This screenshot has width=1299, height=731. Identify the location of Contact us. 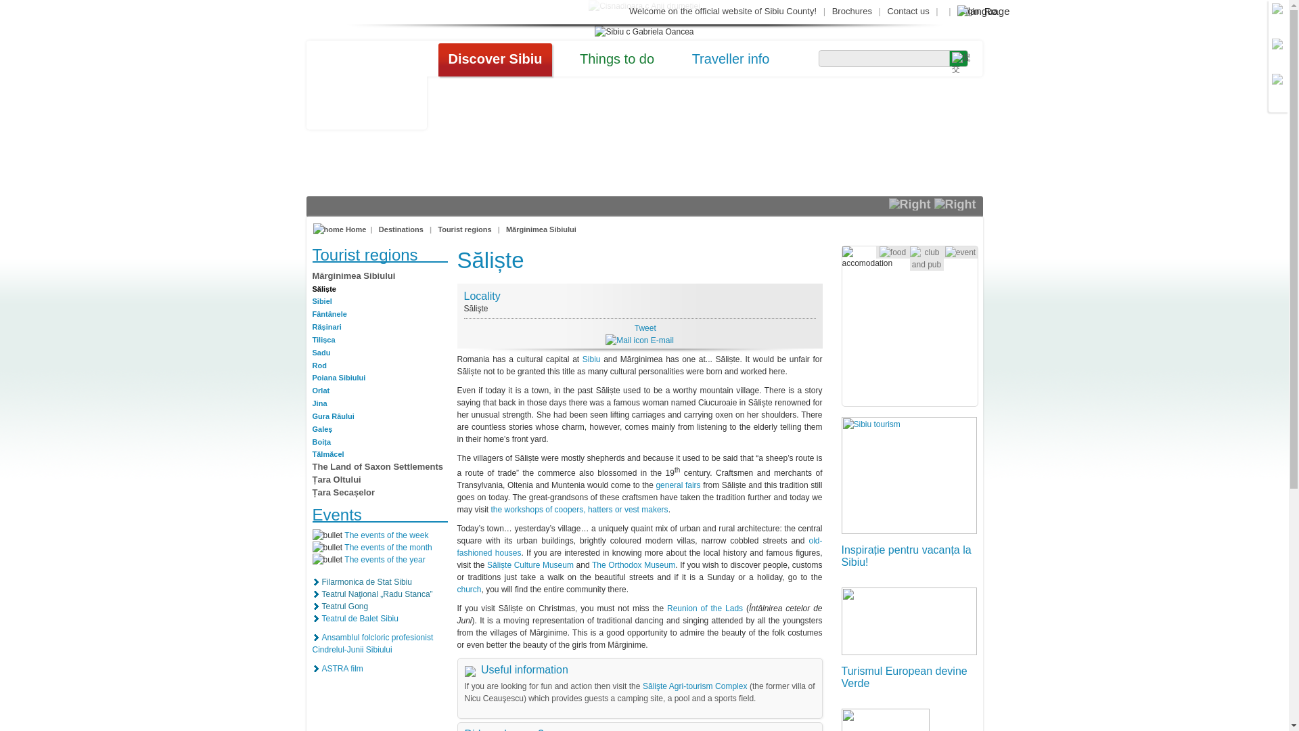
(908, 11).